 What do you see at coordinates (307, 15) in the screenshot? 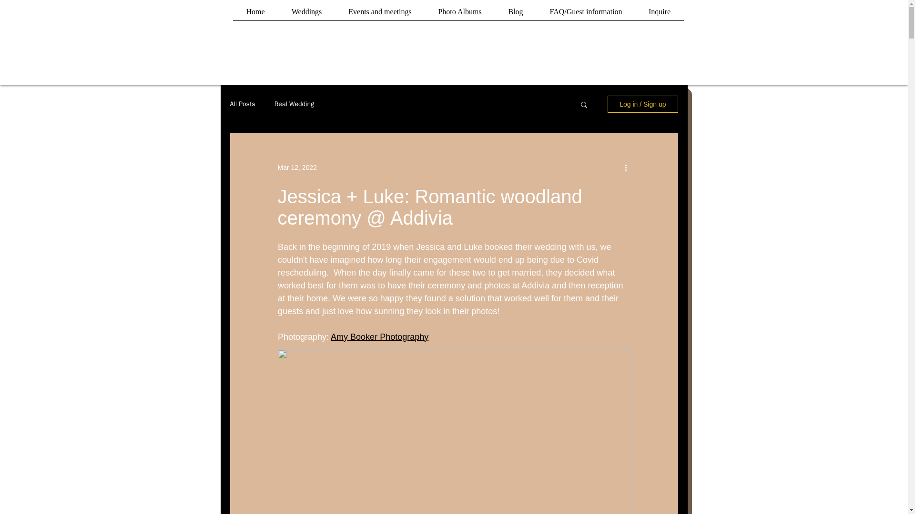
I see `Weddings` at bounding box center [307, 15].